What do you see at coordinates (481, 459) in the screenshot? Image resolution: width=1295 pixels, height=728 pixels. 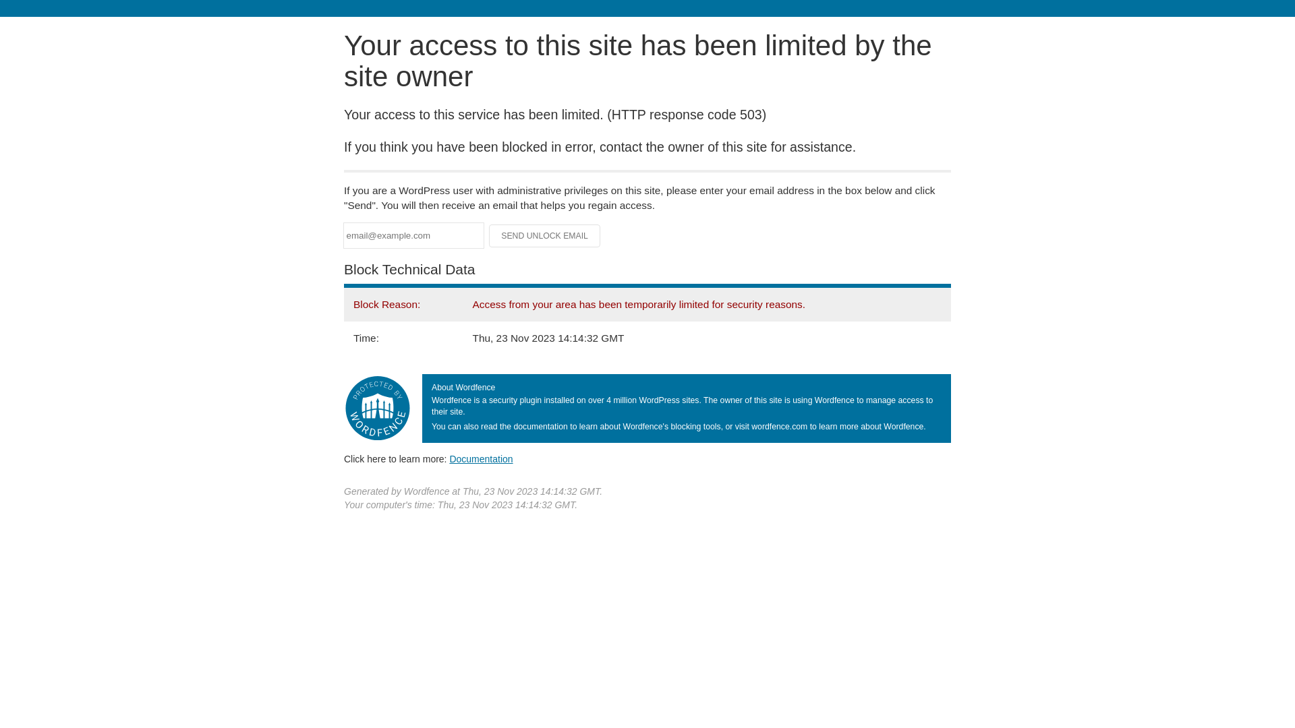 I see `Documentation` at bounding box center [481, 459].